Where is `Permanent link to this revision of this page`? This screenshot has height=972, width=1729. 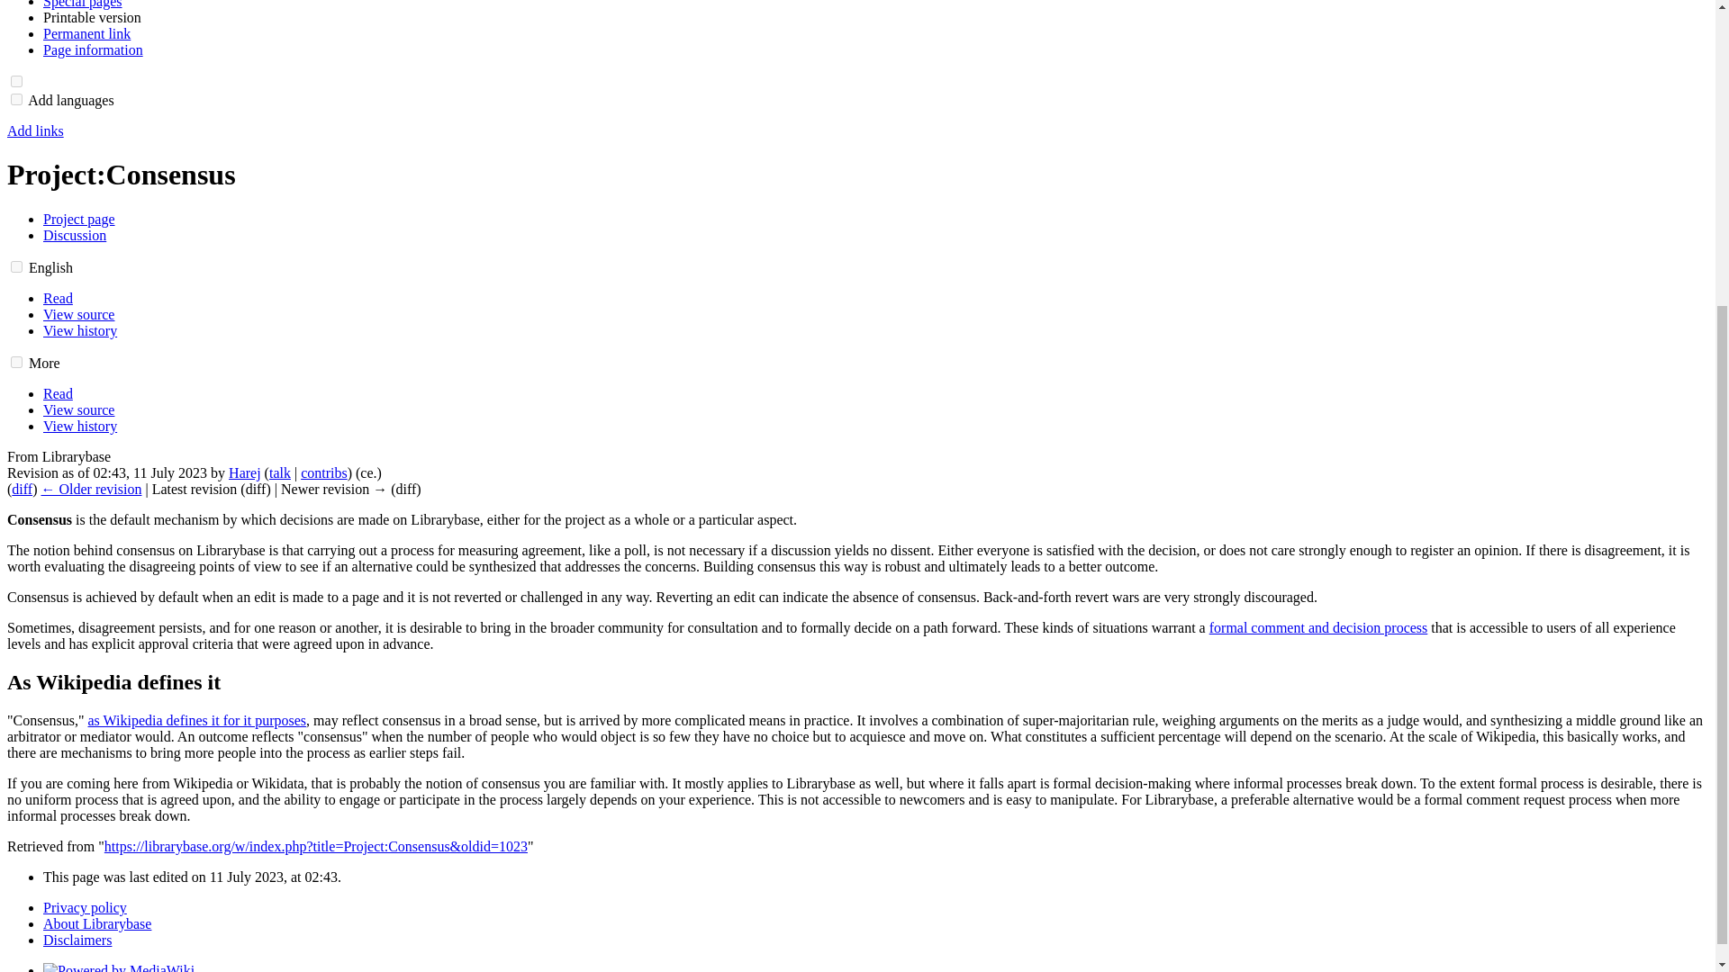
Permanent link to this revision of this page is located at coordinates (86, 34).